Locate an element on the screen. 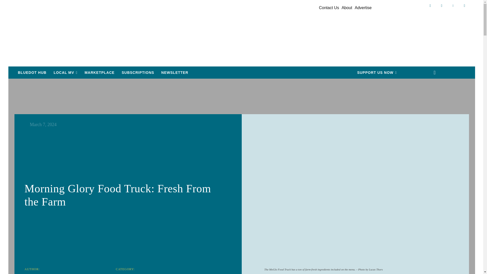 The height and width of the screenshot is (274, 487). SUBSCRIPTIONS is located at coordinates (138, 73).